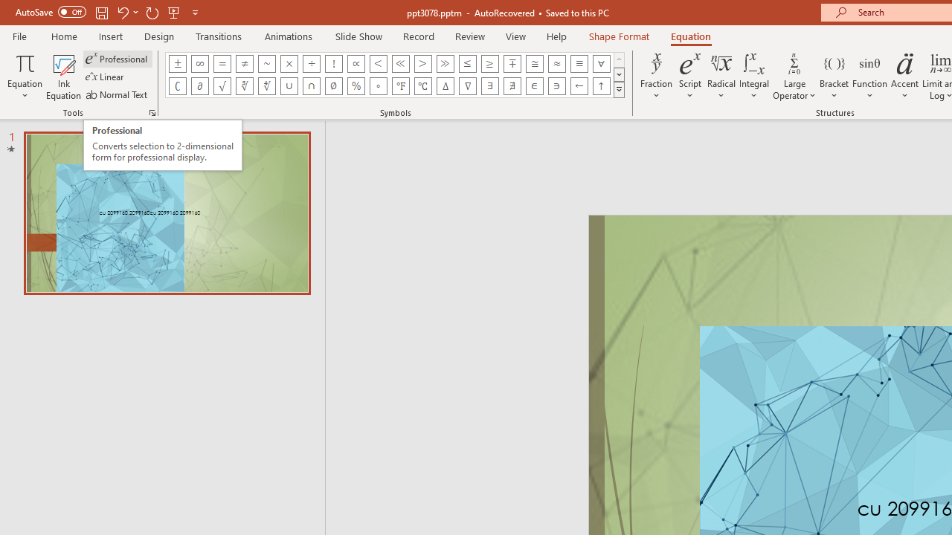  Describe the element at coordinates (118, 94) in the screenshot. I see `Normal Text` at that location.